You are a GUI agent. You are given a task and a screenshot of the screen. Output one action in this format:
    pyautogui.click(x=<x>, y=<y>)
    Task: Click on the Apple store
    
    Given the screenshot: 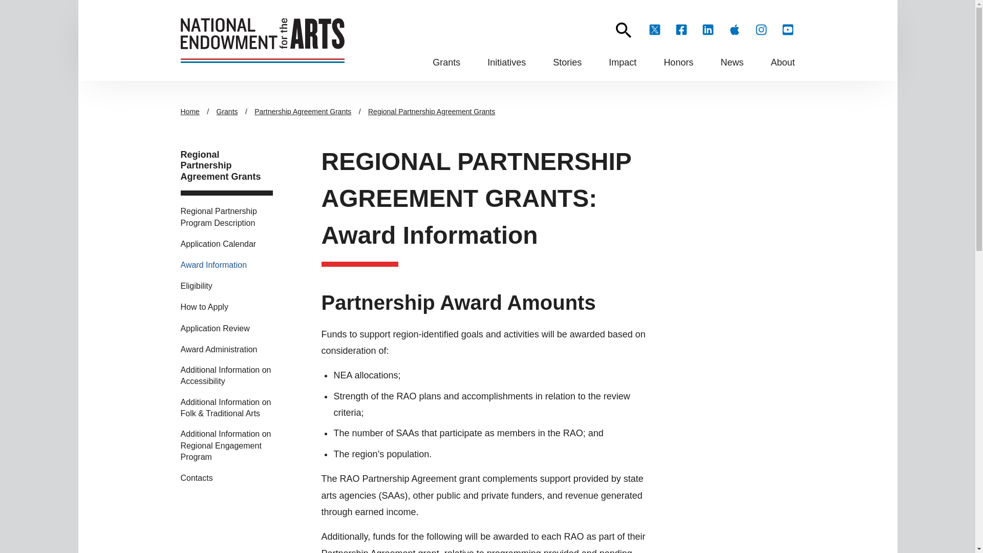 What is the action you would take?
    pyautogui.click(x=734, y=30)
    